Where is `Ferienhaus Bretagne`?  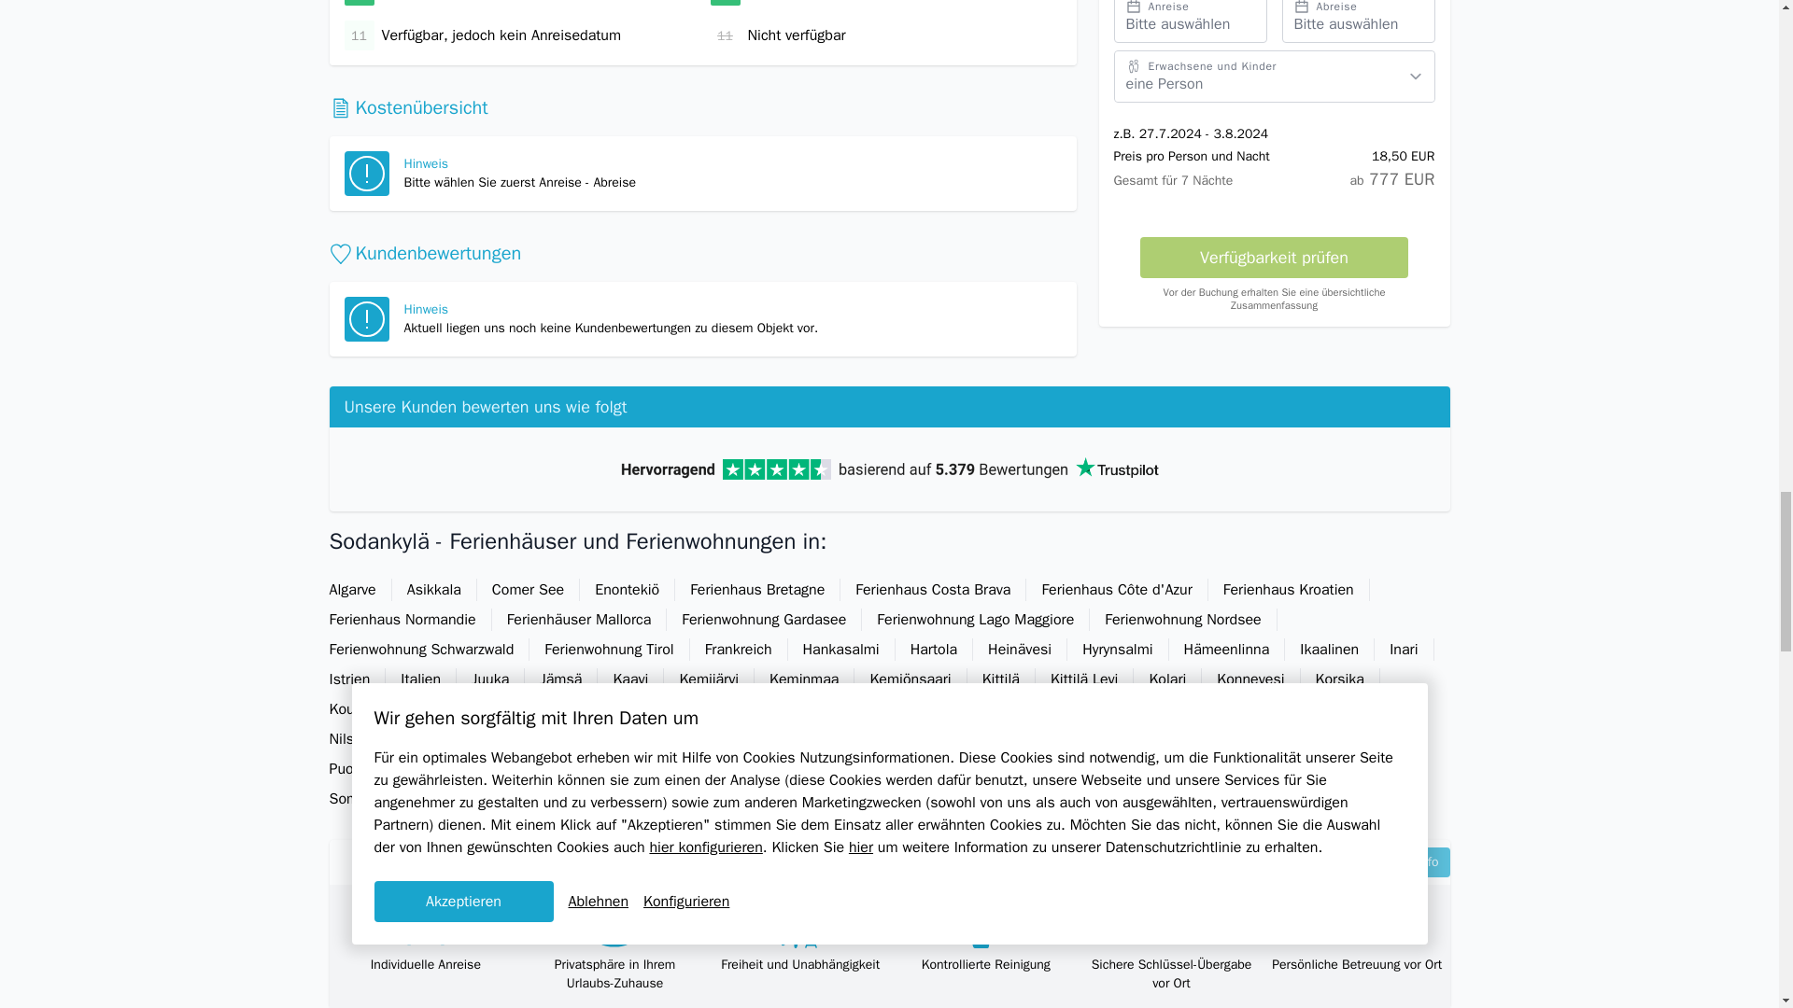
Ferienhaus Bretagne is located at coordinates (758, 589).